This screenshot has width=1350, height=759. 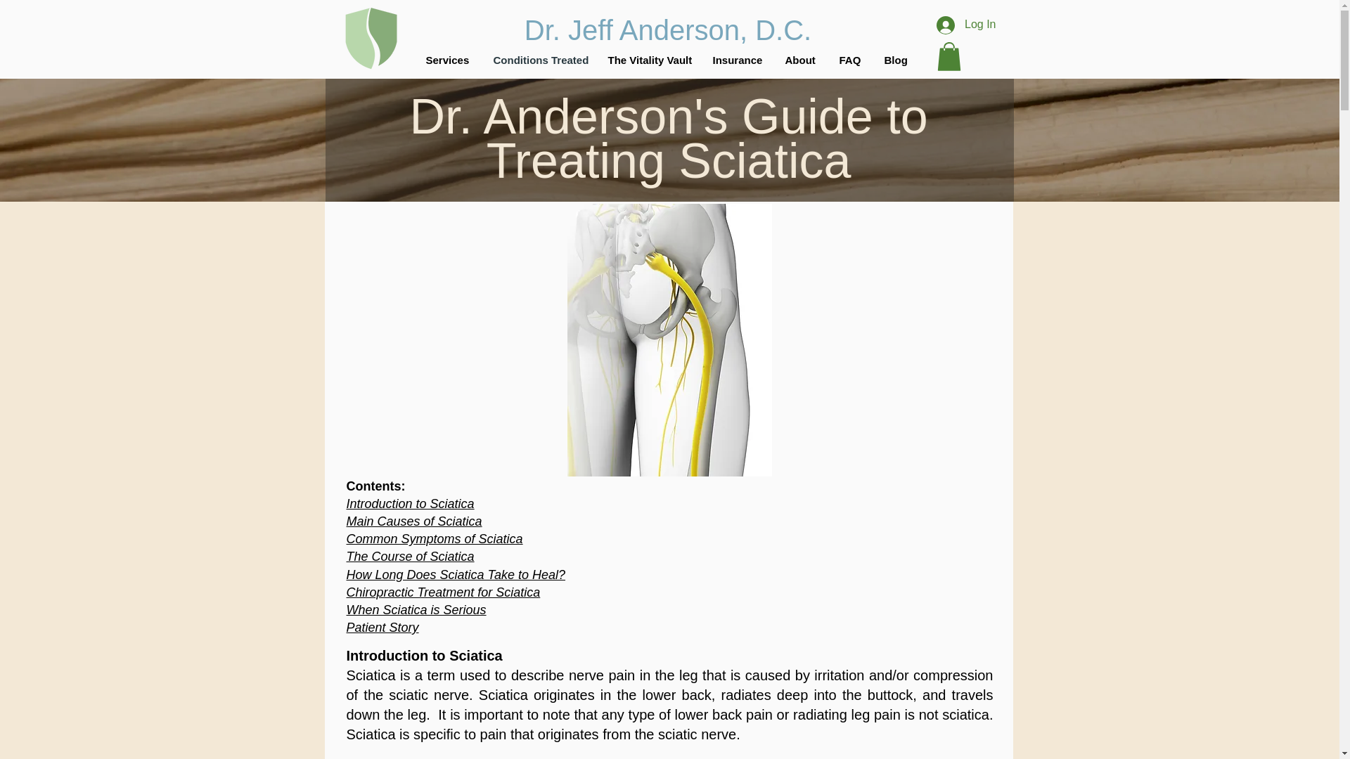 What do you see at coordinates (409, 557) in the screenshot?
I see `The Course of Sciatica` at bounding box center [409, 557].